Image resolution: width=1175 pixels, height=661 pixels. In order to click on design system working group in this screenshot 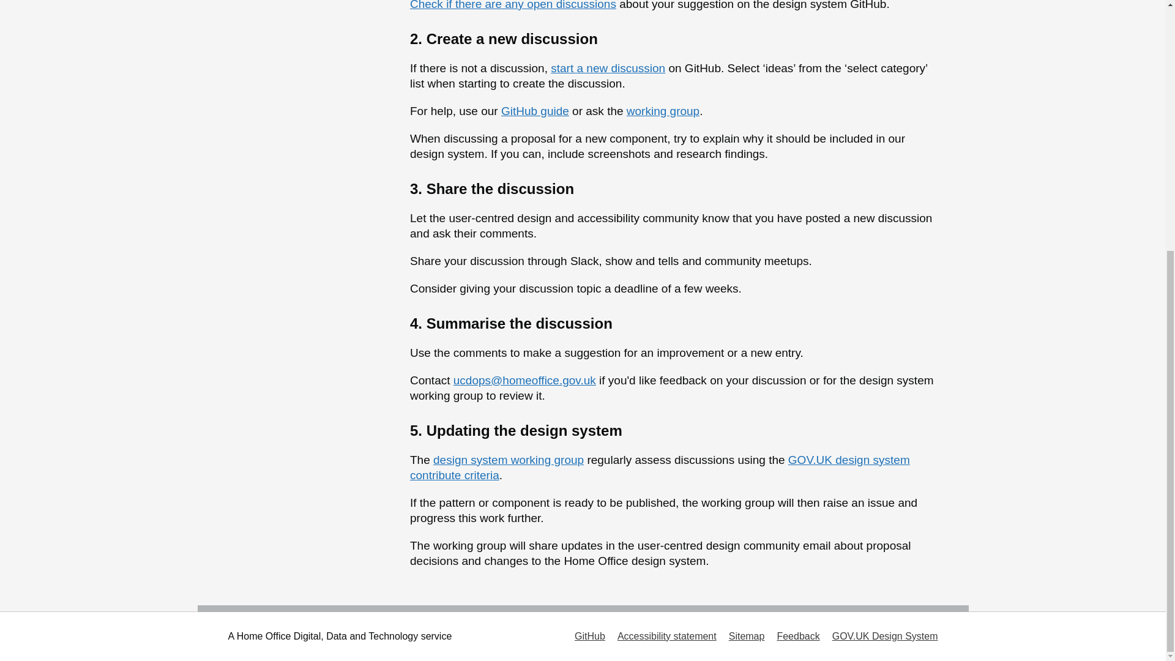, I will do `click(509, 460)`.